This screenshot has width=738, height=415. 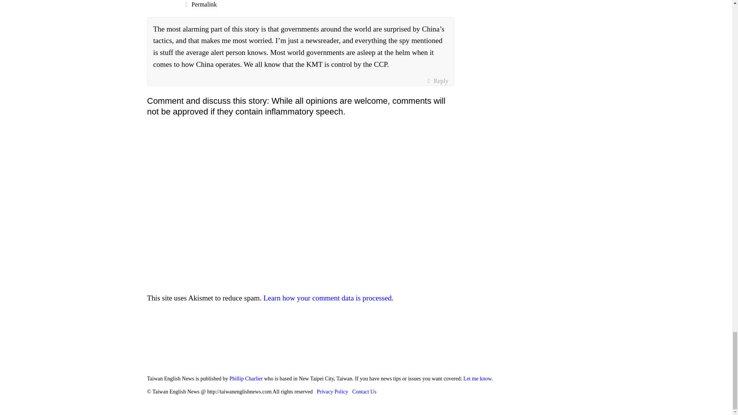 What do you see at coordinates (320, 5) in the screenshot?
I see `Permalink` at bounding box center [320, 5].